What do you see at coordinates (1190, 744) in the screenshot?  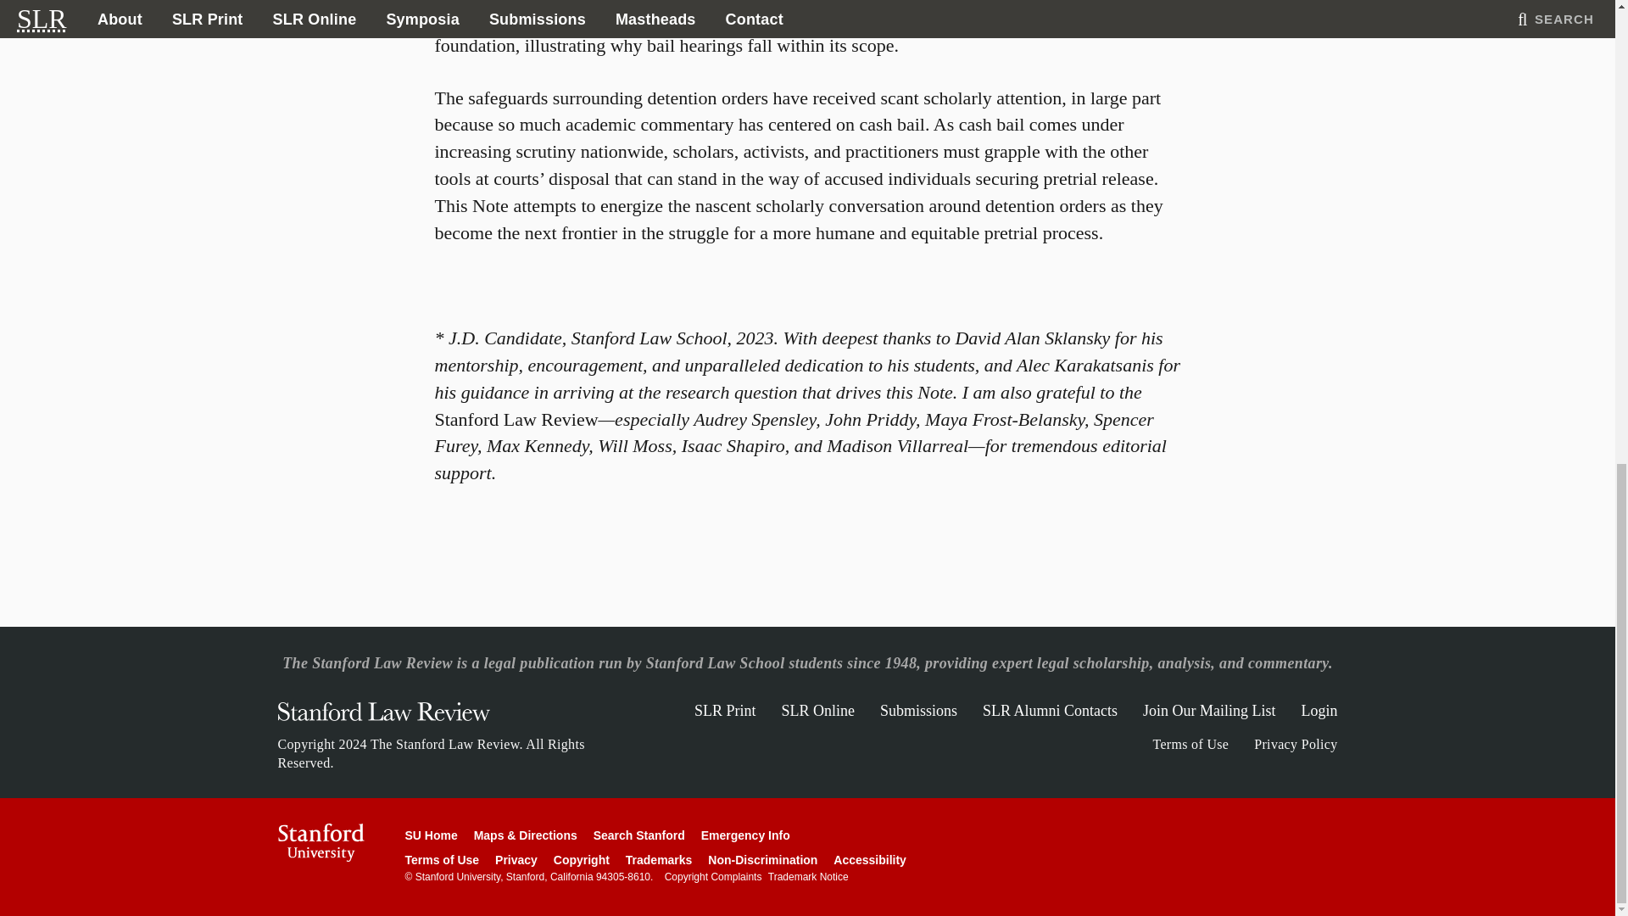 I see `Terms of Use` at bounding box center [1190, 744].